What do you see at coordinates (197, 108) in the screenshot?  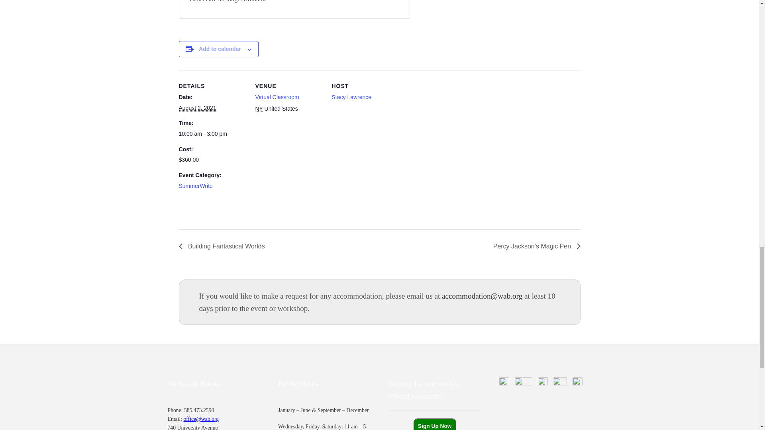 I see `2021-08-02` at bounding box center [197, 108].